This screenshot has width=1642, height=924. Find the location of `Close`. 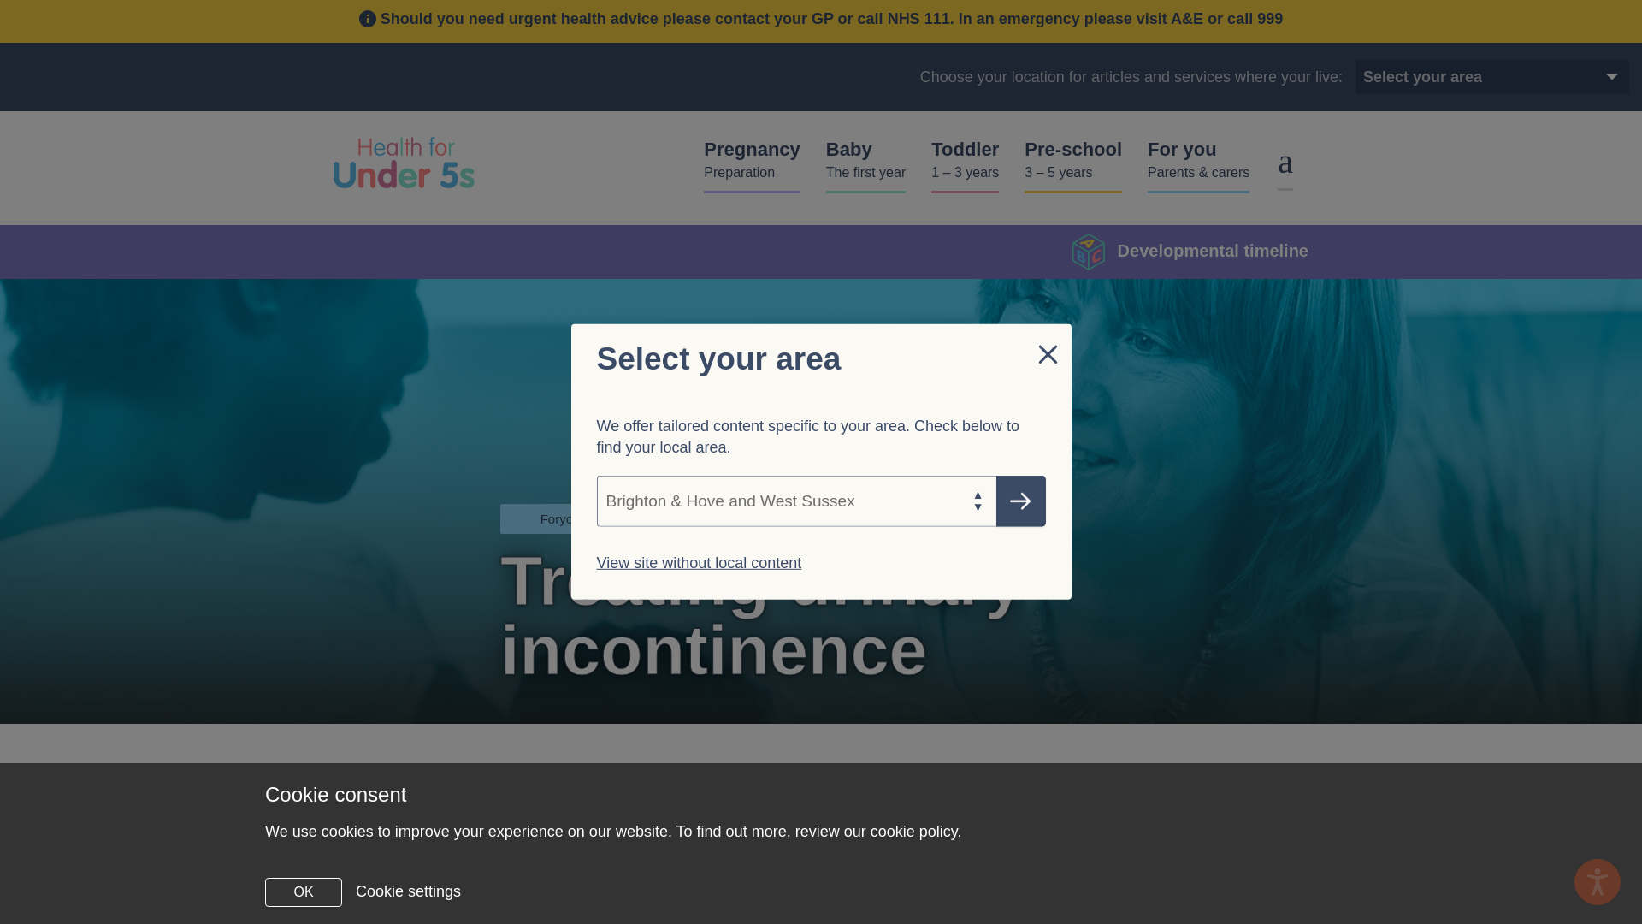

Close is located at coordinates (865, 164).